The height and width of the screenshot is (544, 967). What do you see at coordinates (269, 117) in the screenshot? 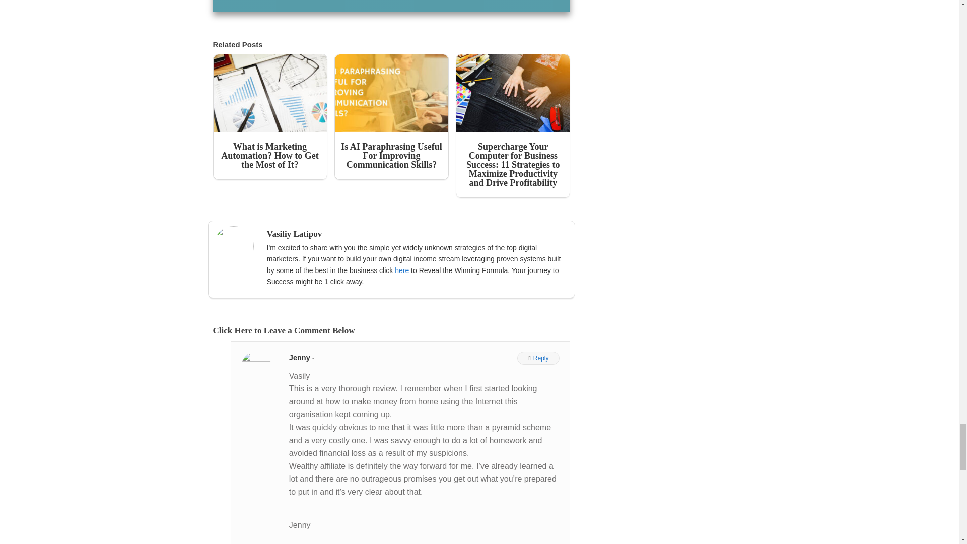
I see `What is Marketing Automation? How to Get the Most of It?` at bounding box center [269, 117].